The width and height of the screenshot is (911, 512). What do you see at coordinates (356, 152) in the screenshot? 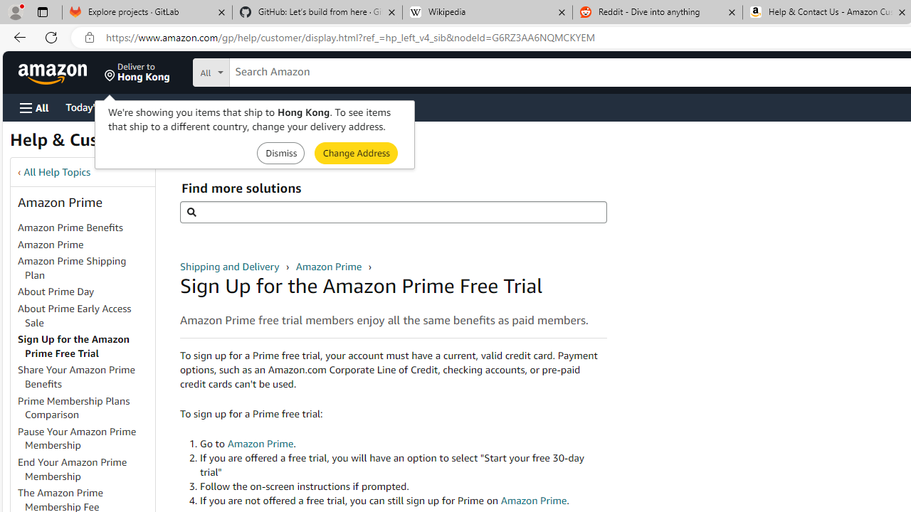
I see `Submit` at bounding box center [356, 152].